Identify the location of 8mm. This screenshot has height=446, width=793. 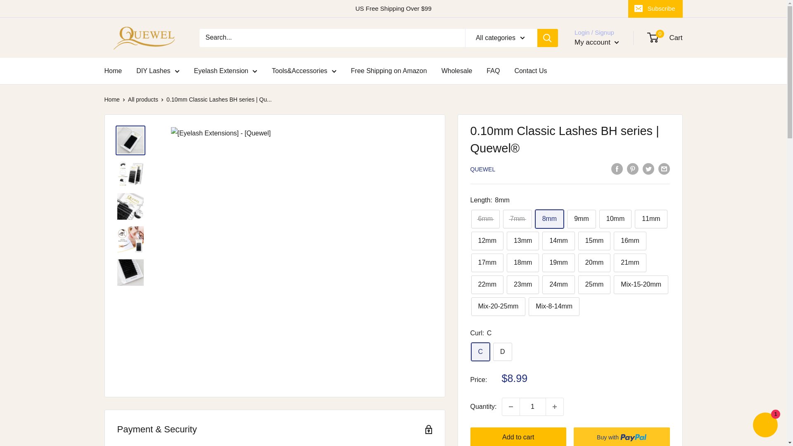
(549, 219).